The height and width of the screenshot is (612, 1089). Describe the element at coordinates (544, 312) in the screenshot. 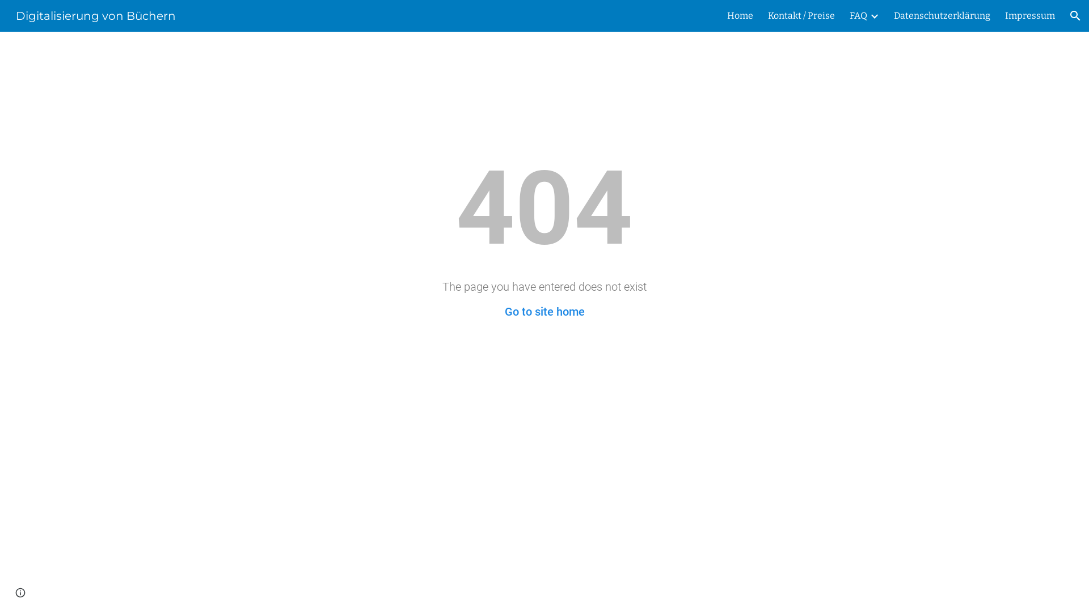

I see `Go to site home` at that location.